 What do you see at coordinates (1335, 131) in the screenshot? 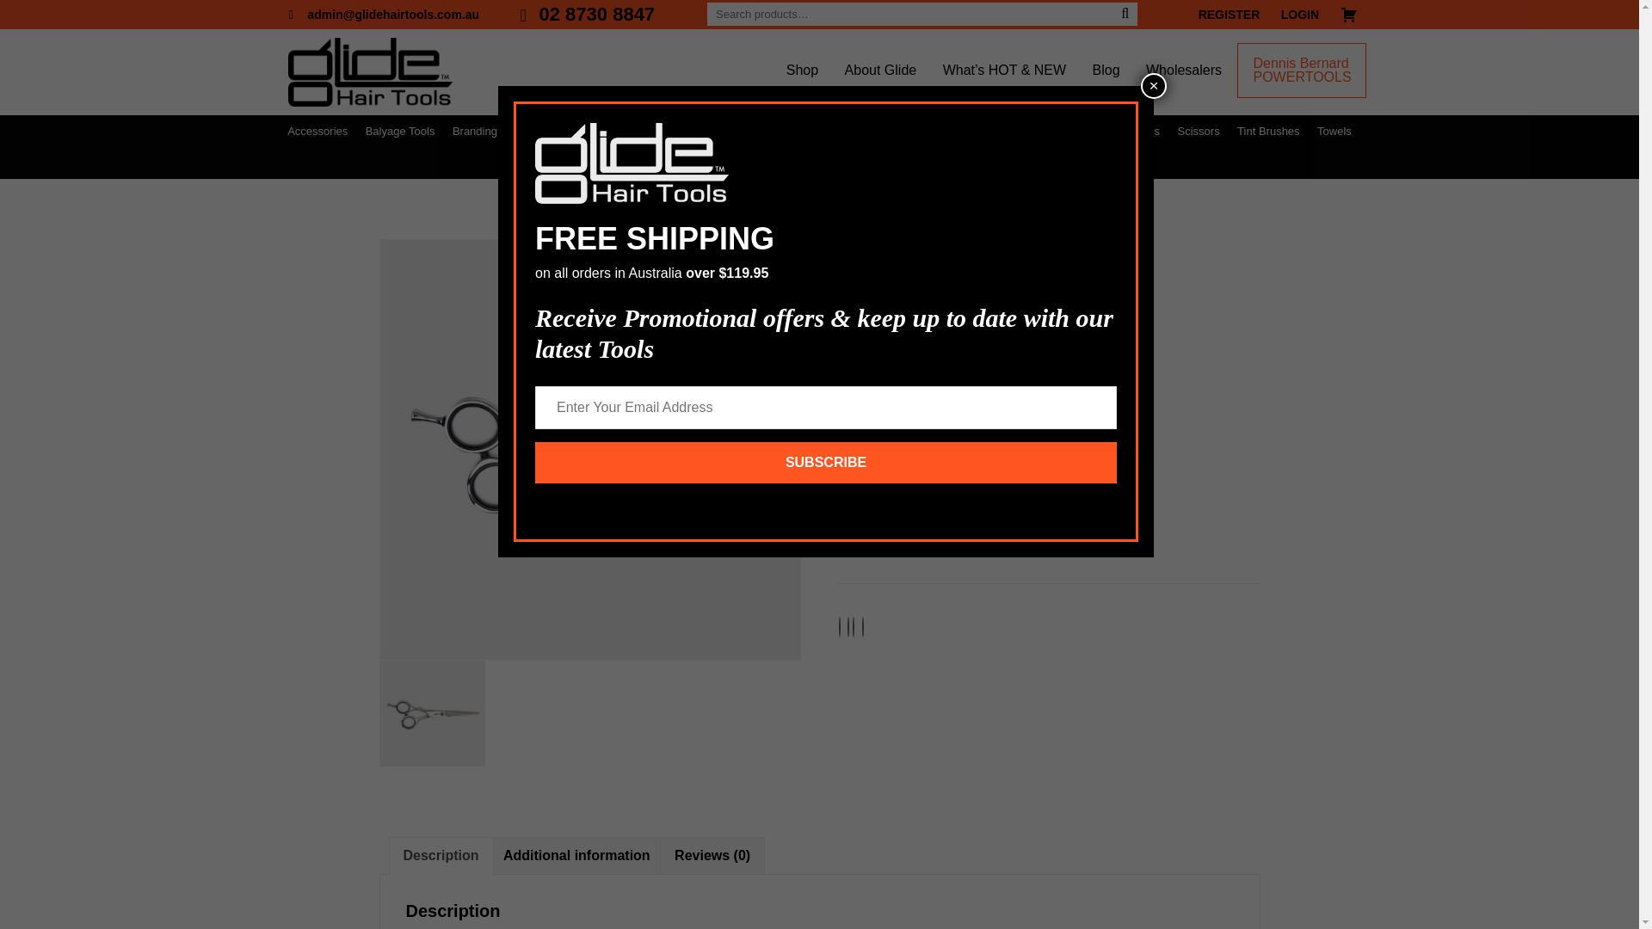
I see `Towels` at bounding box center [1335, 131].